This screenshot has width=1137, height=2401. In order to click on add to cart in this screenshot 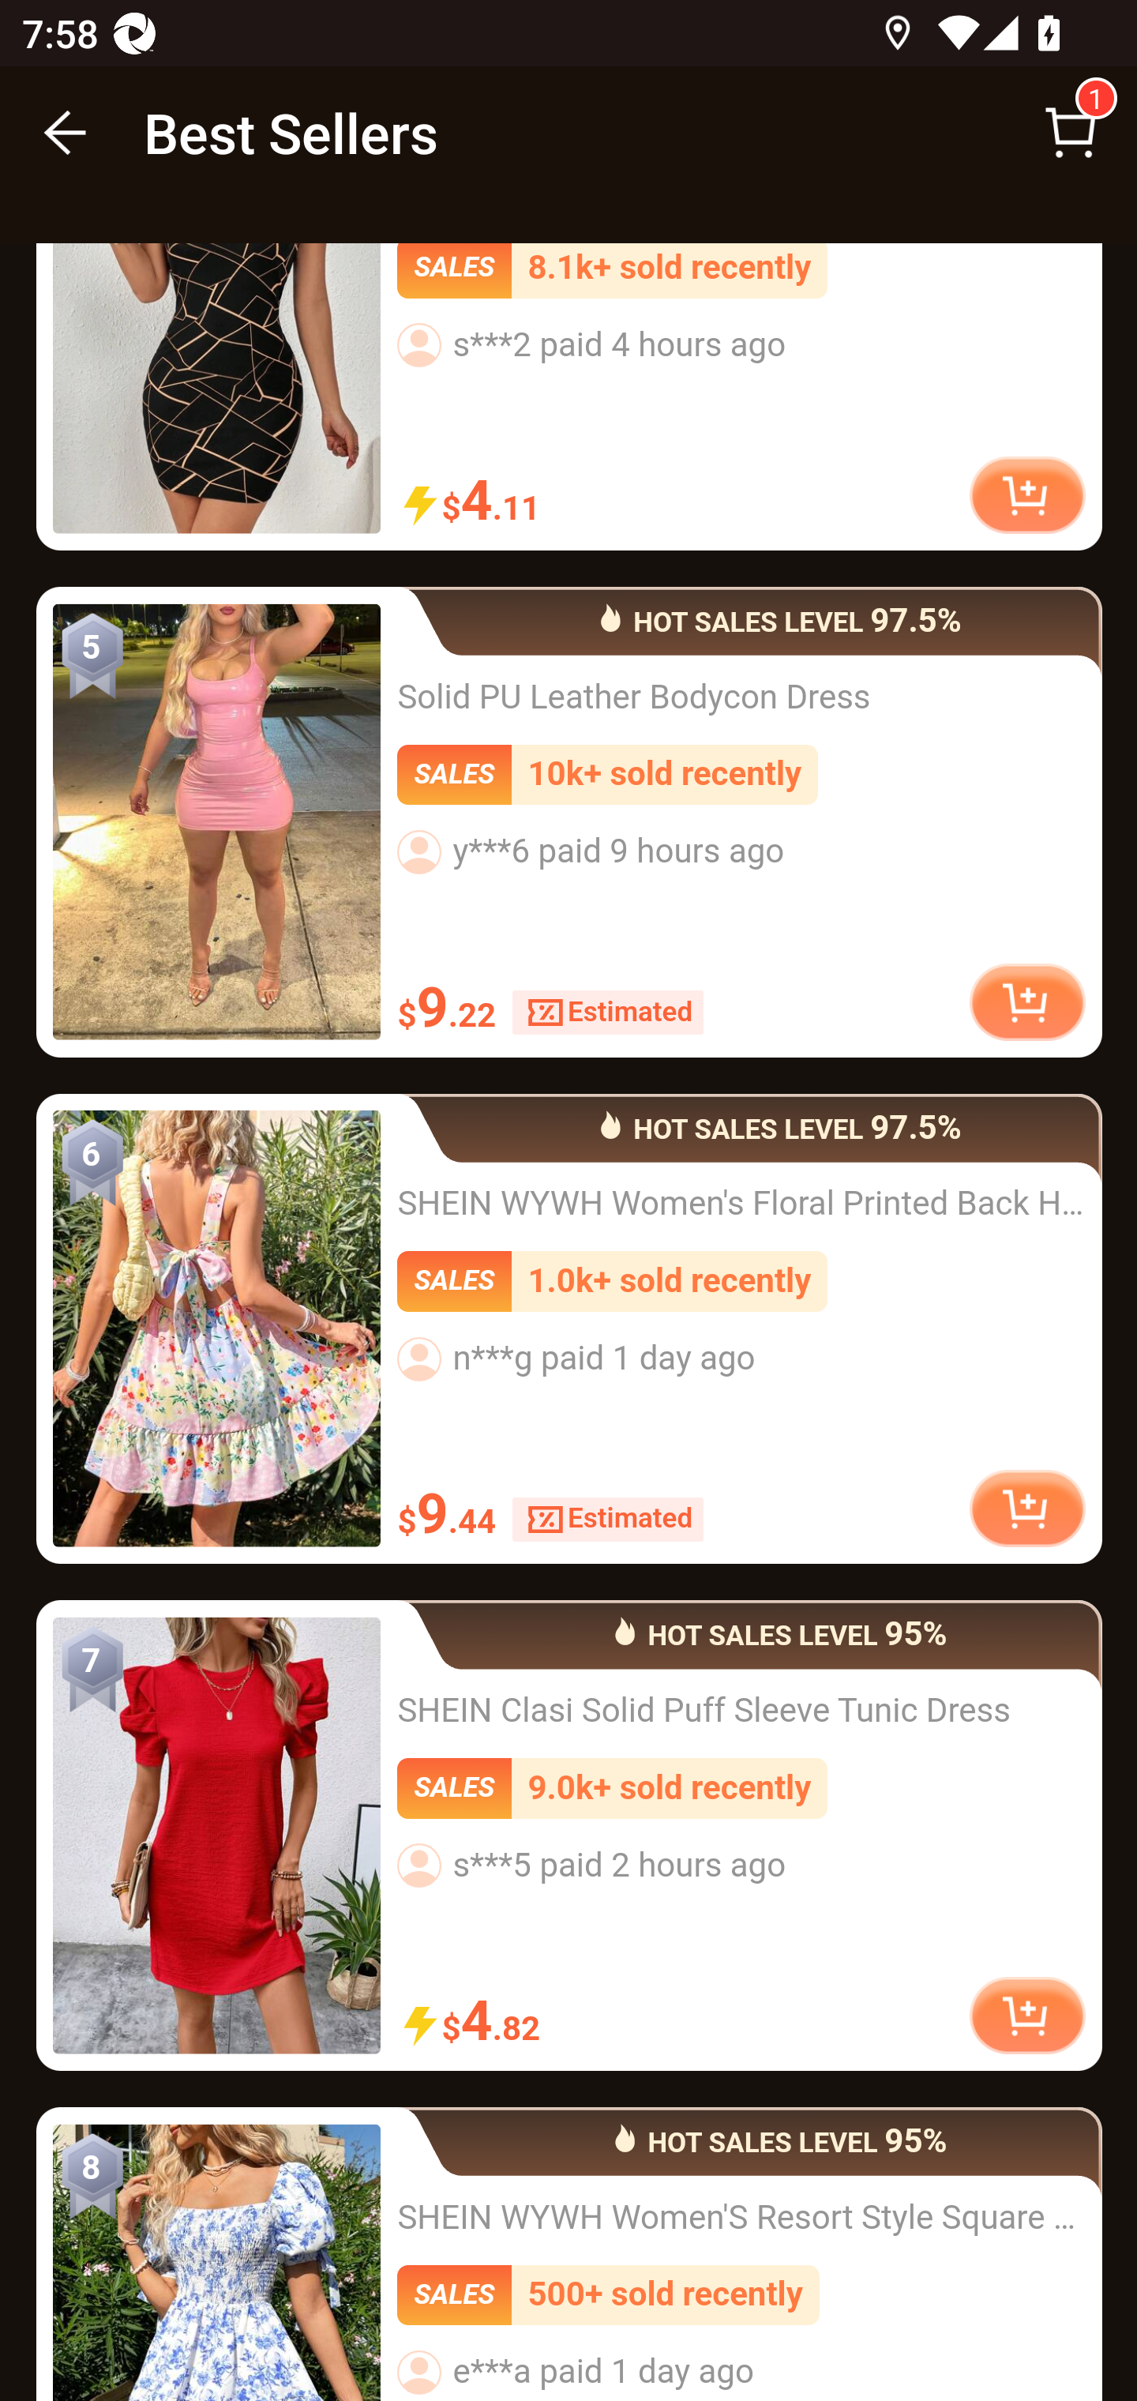, I will do `click(1026, 495)`.